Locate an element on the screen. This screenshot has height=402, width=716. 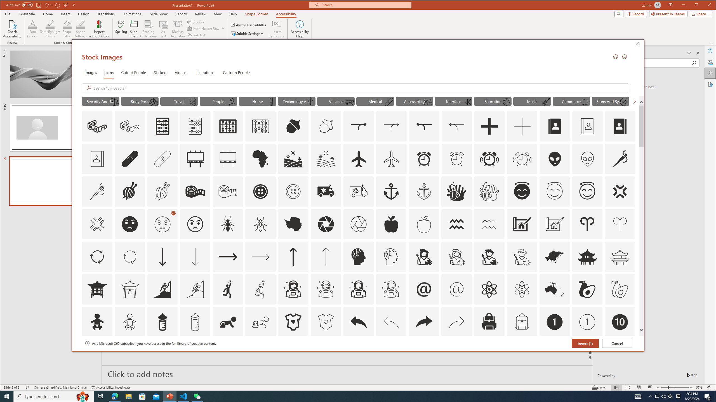
AutomationID: Icons_Aperture is located at coordinates (326, 224).